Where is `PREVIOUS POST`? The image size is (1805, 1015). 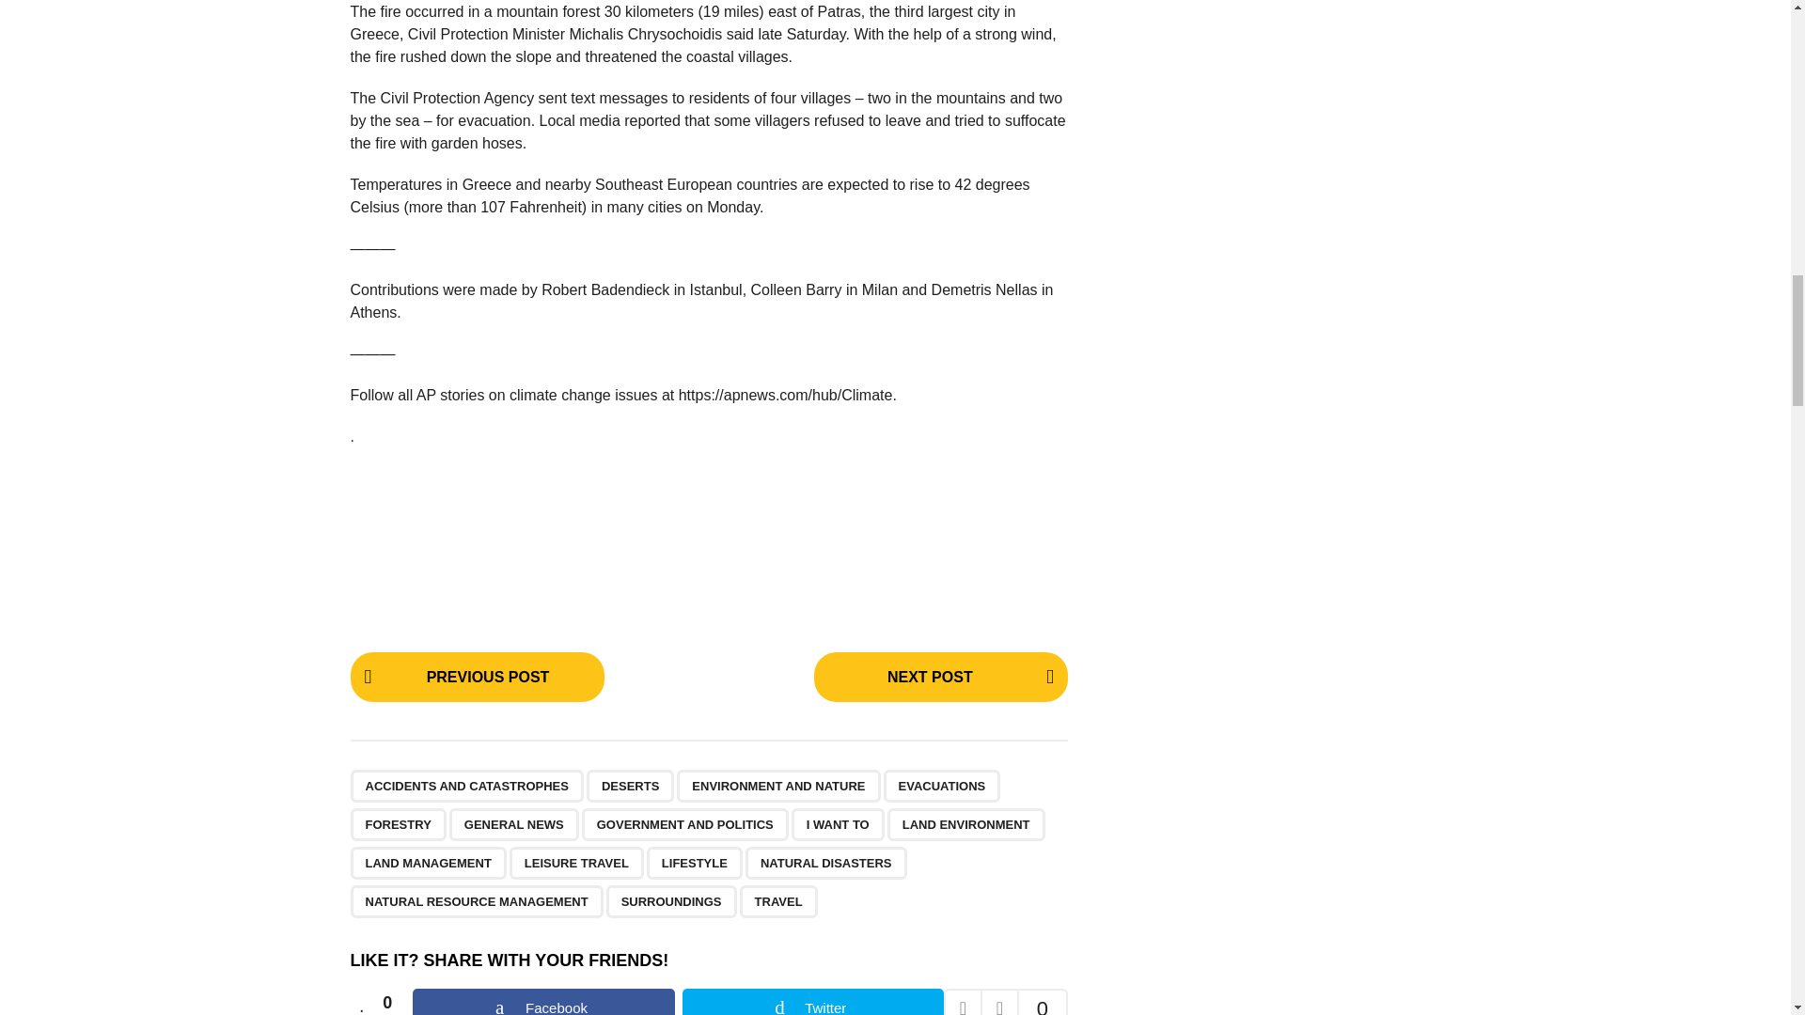 PREVIOUS POST is located at coordinates (476, 677).